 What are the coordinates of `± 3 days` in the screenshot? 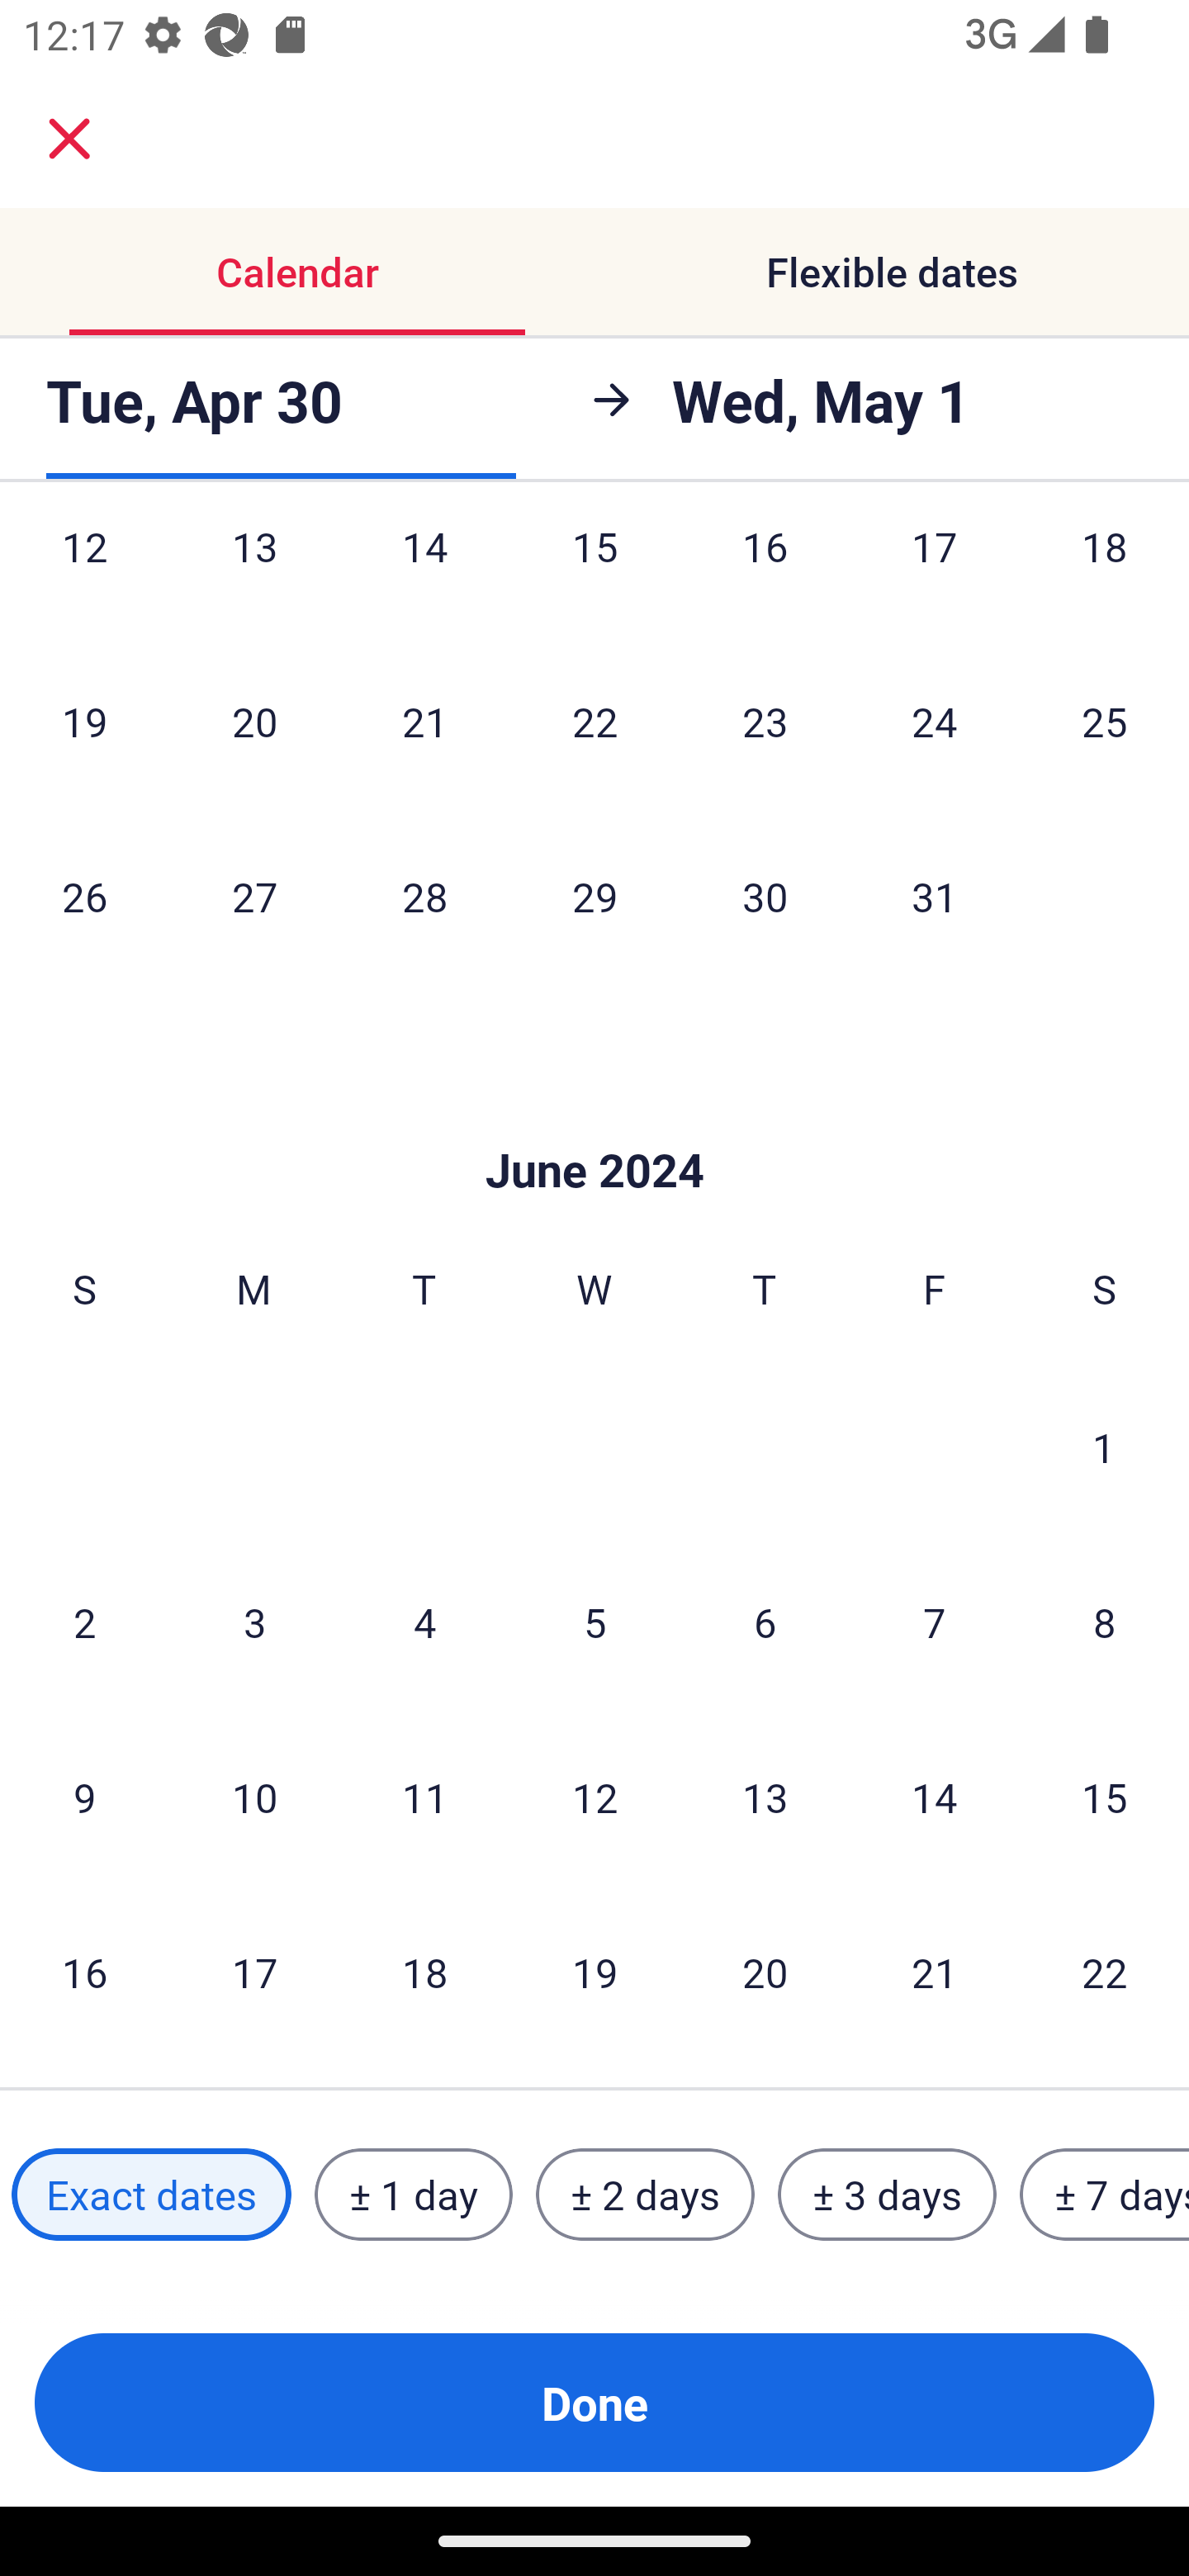 It's located at (887, 2195).